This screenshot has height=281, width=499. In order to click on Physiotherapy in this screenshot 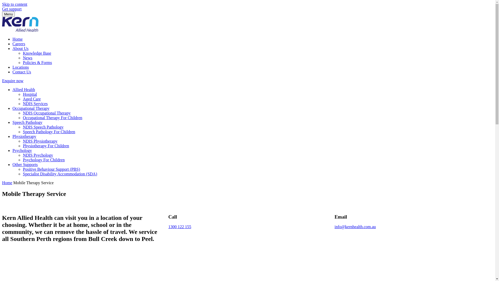, I will do `click(24, 136)`.